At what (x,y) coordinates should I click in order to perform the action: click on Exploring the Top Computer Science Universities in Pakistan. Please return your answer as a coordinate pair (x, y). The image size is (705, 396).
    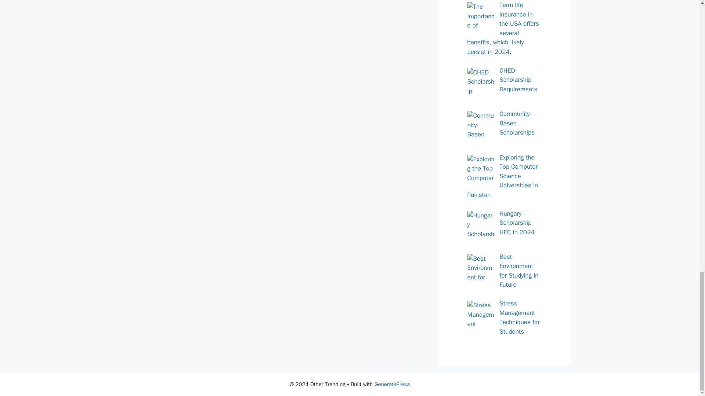
    Looking at the image, I should click on (502, 176).